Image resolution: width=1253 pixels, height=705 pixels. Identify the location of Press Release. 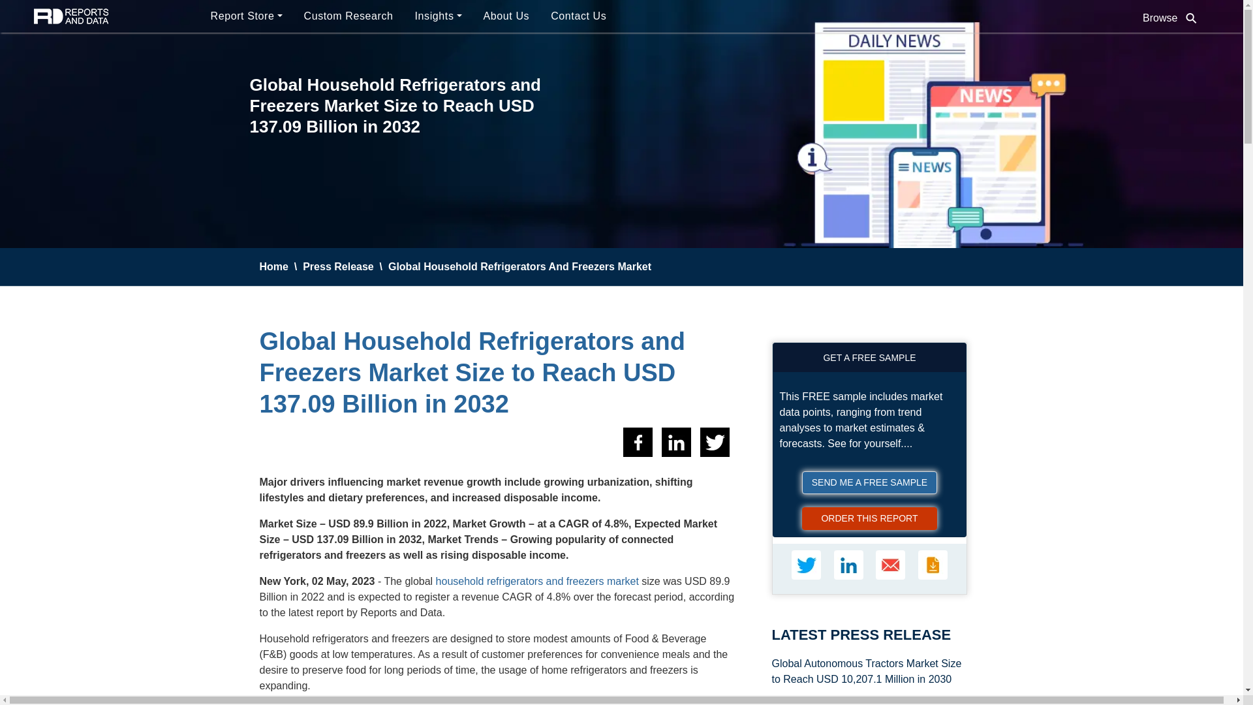
(338, 266).